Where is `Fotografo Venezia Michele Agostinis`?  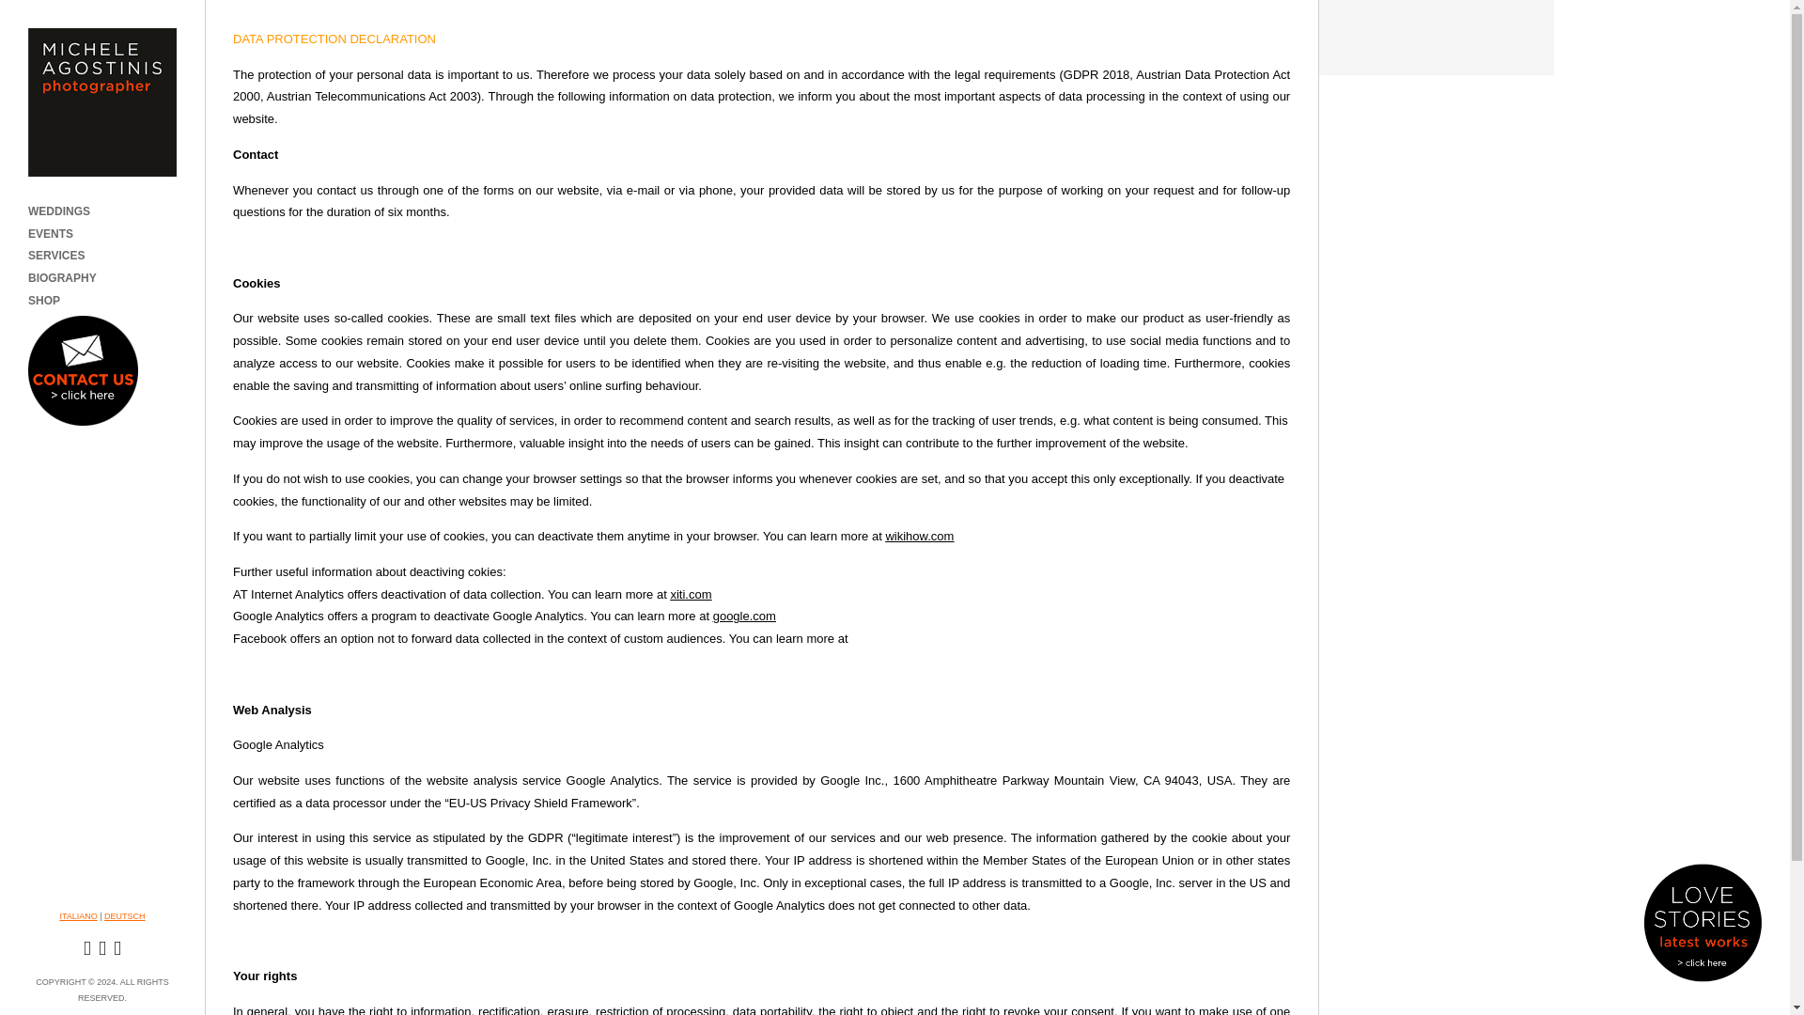
Fotografo Venezia Michele Agostinis is located at coordinates (78, 915).